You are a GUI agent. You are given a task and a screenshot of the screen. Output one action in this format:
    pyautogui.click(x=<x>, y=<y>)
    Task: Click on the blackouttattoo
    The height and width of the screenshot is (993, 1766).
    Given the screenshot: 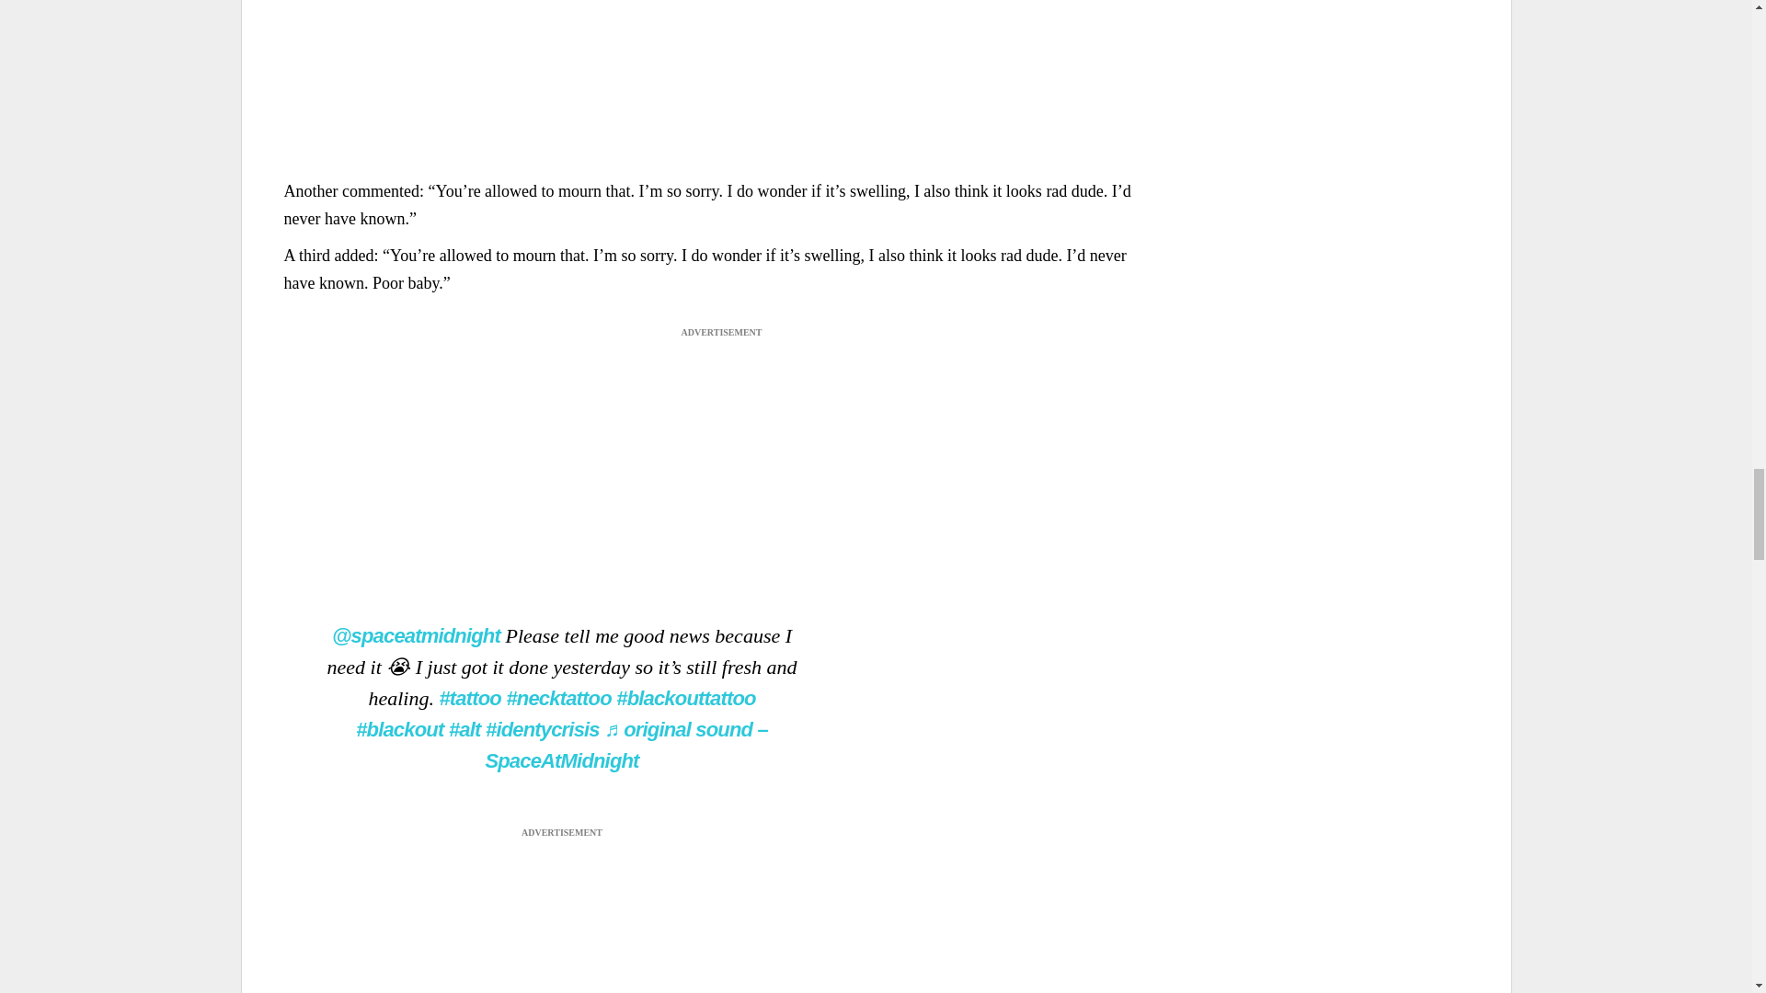 What is the action you would take?
    pyautogui.click(x=686, y=699)
    